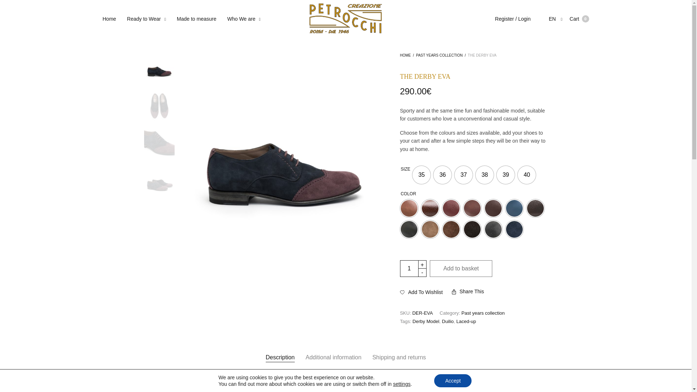 Image resolution: width=697 pixels, height=392 pixels. What do you see at coordinates (146, 19) in the screenshot?
I see `PAST YEARS COLLECTION` at bounding box center [146, 19].